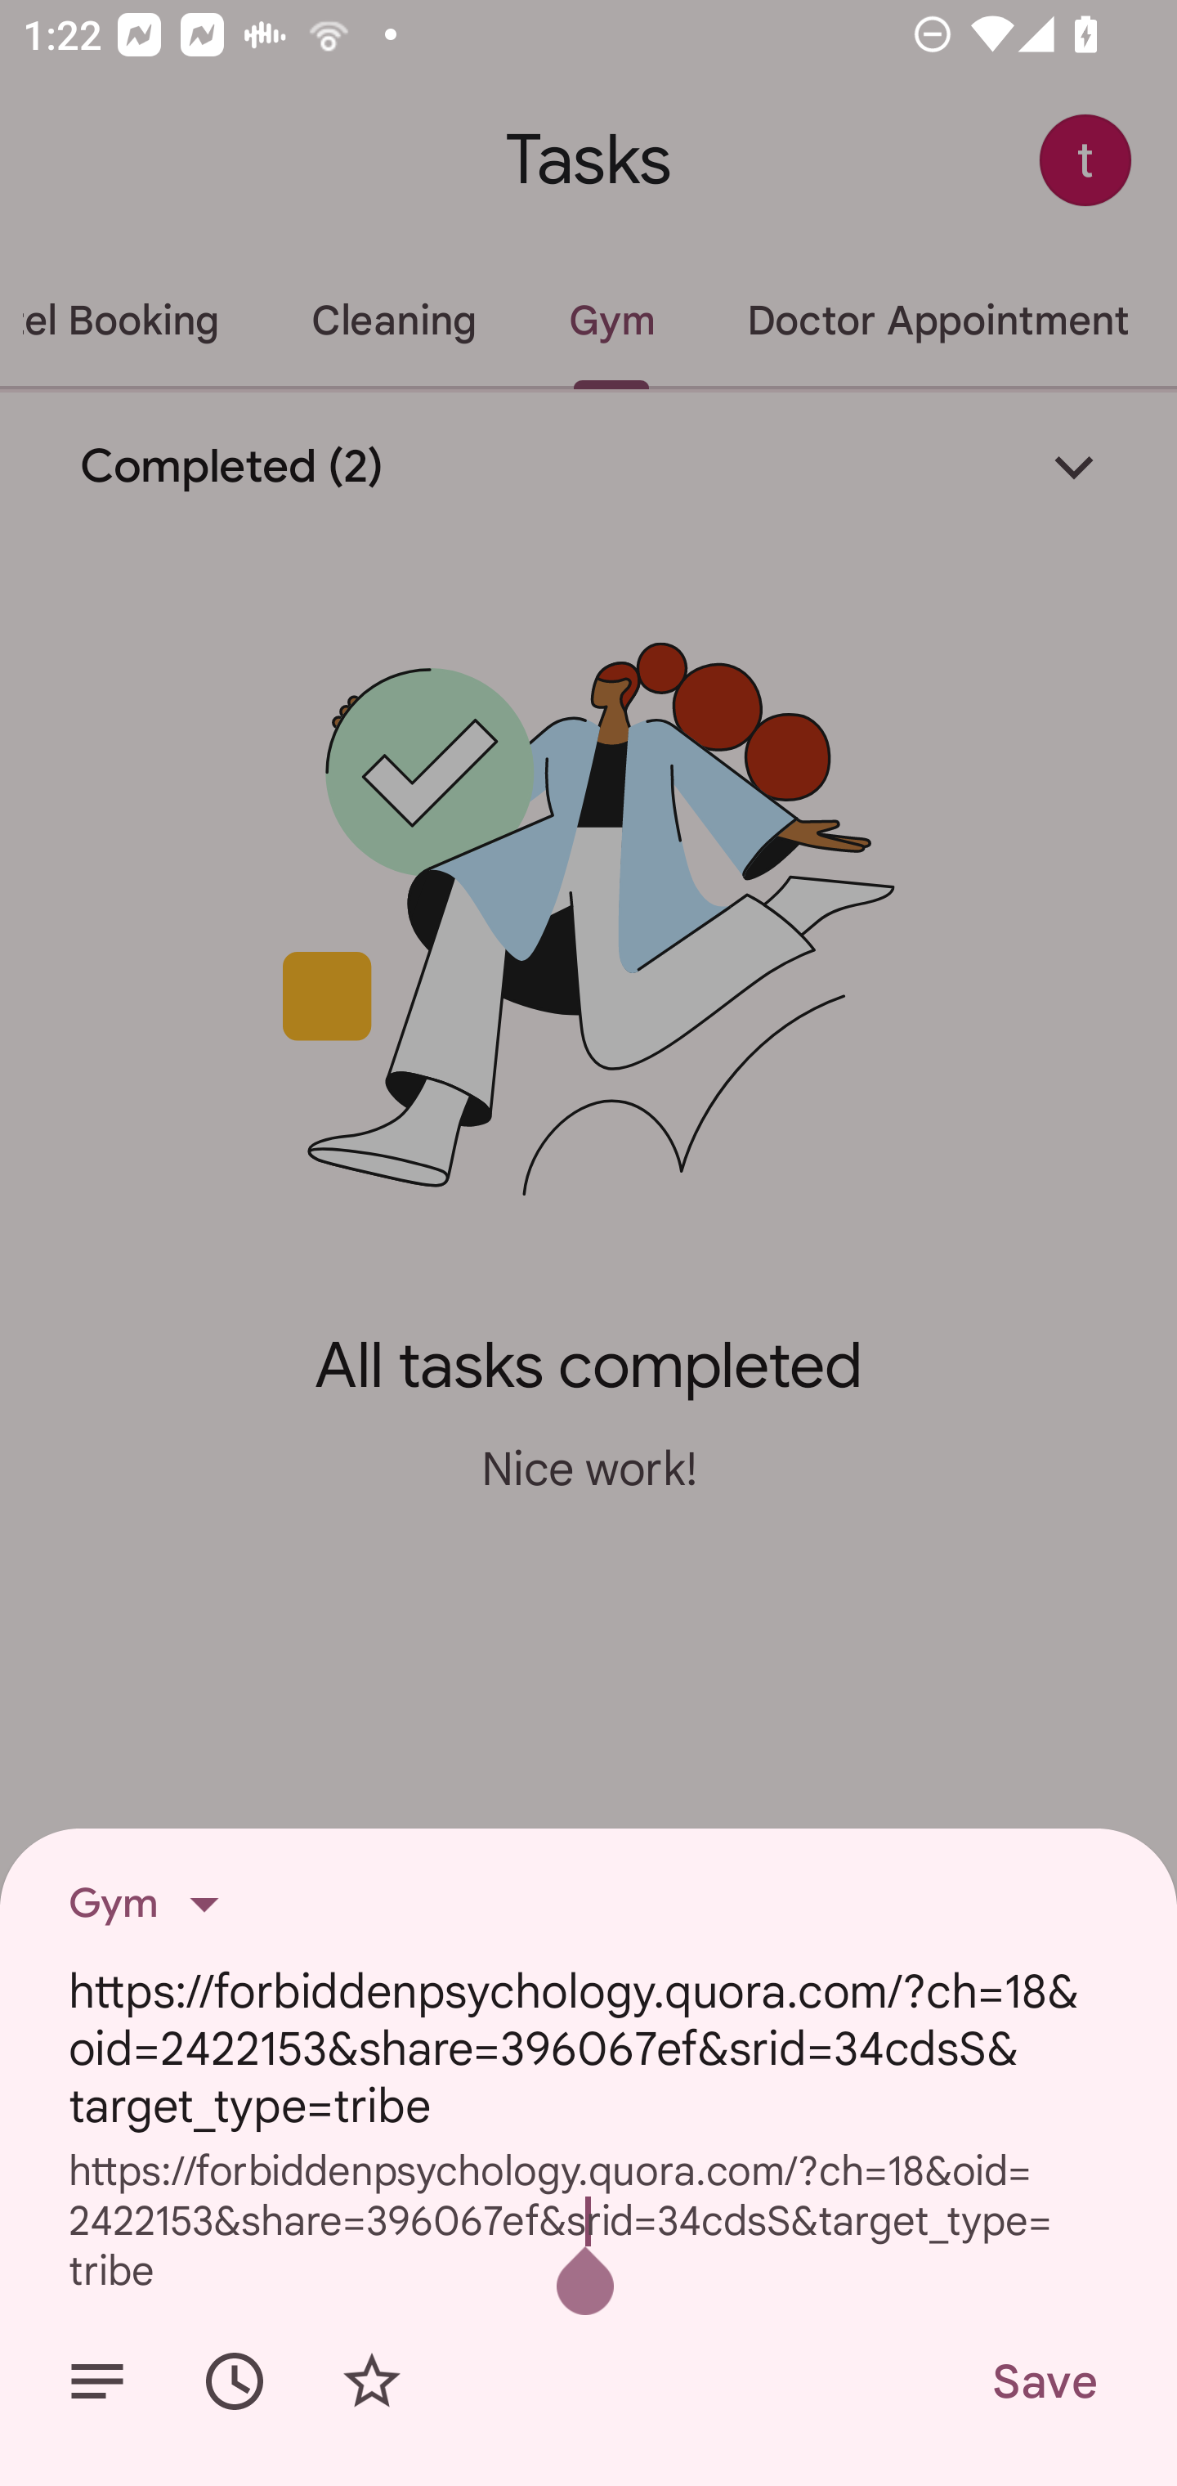  Describe the element at coordinates (154, 1904) in the screenshot. I see `Gym List, Gym selected, 1 of 6` at that location.